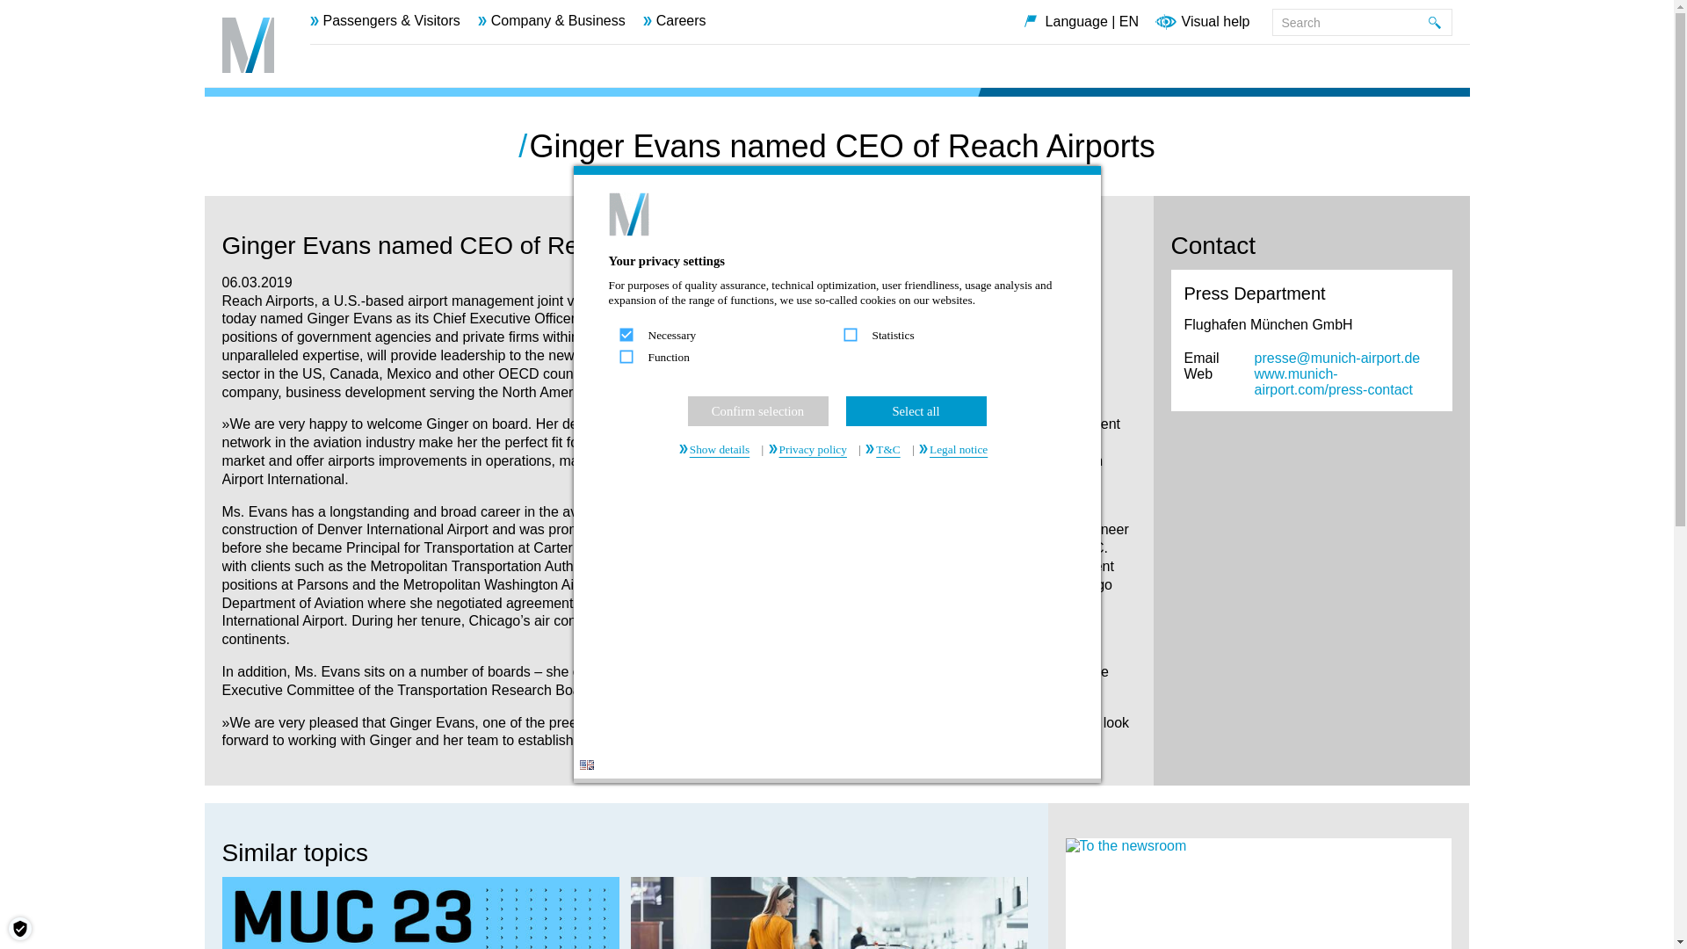 Image resolution: width=1687 pixels, height=949 pixels. Describe the element at coordinates (675, 21) in the screenshot. I see `Careers` at that location.